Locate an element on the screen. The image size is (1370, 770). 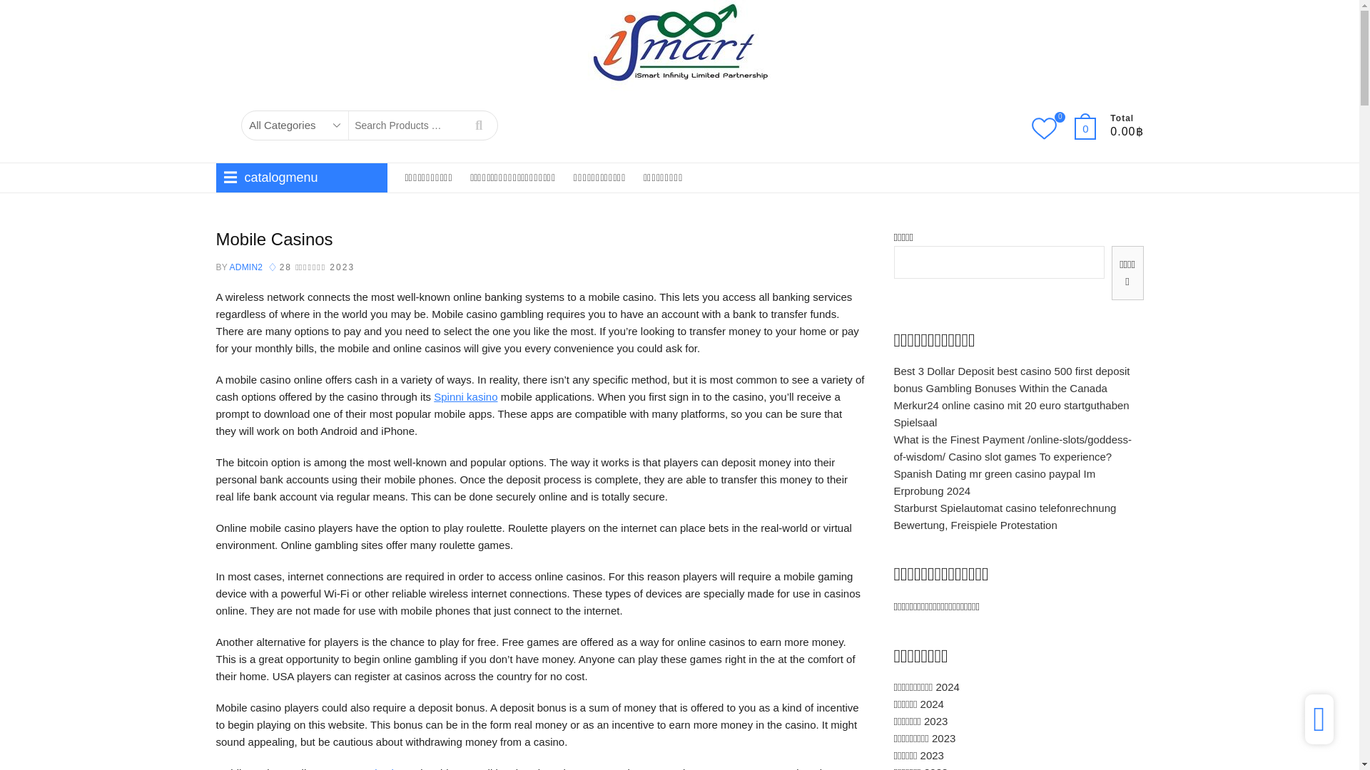
Merkur24 online casino mit 20 euro startguthaben Spielsaal is located at coordinates (1010, 414).